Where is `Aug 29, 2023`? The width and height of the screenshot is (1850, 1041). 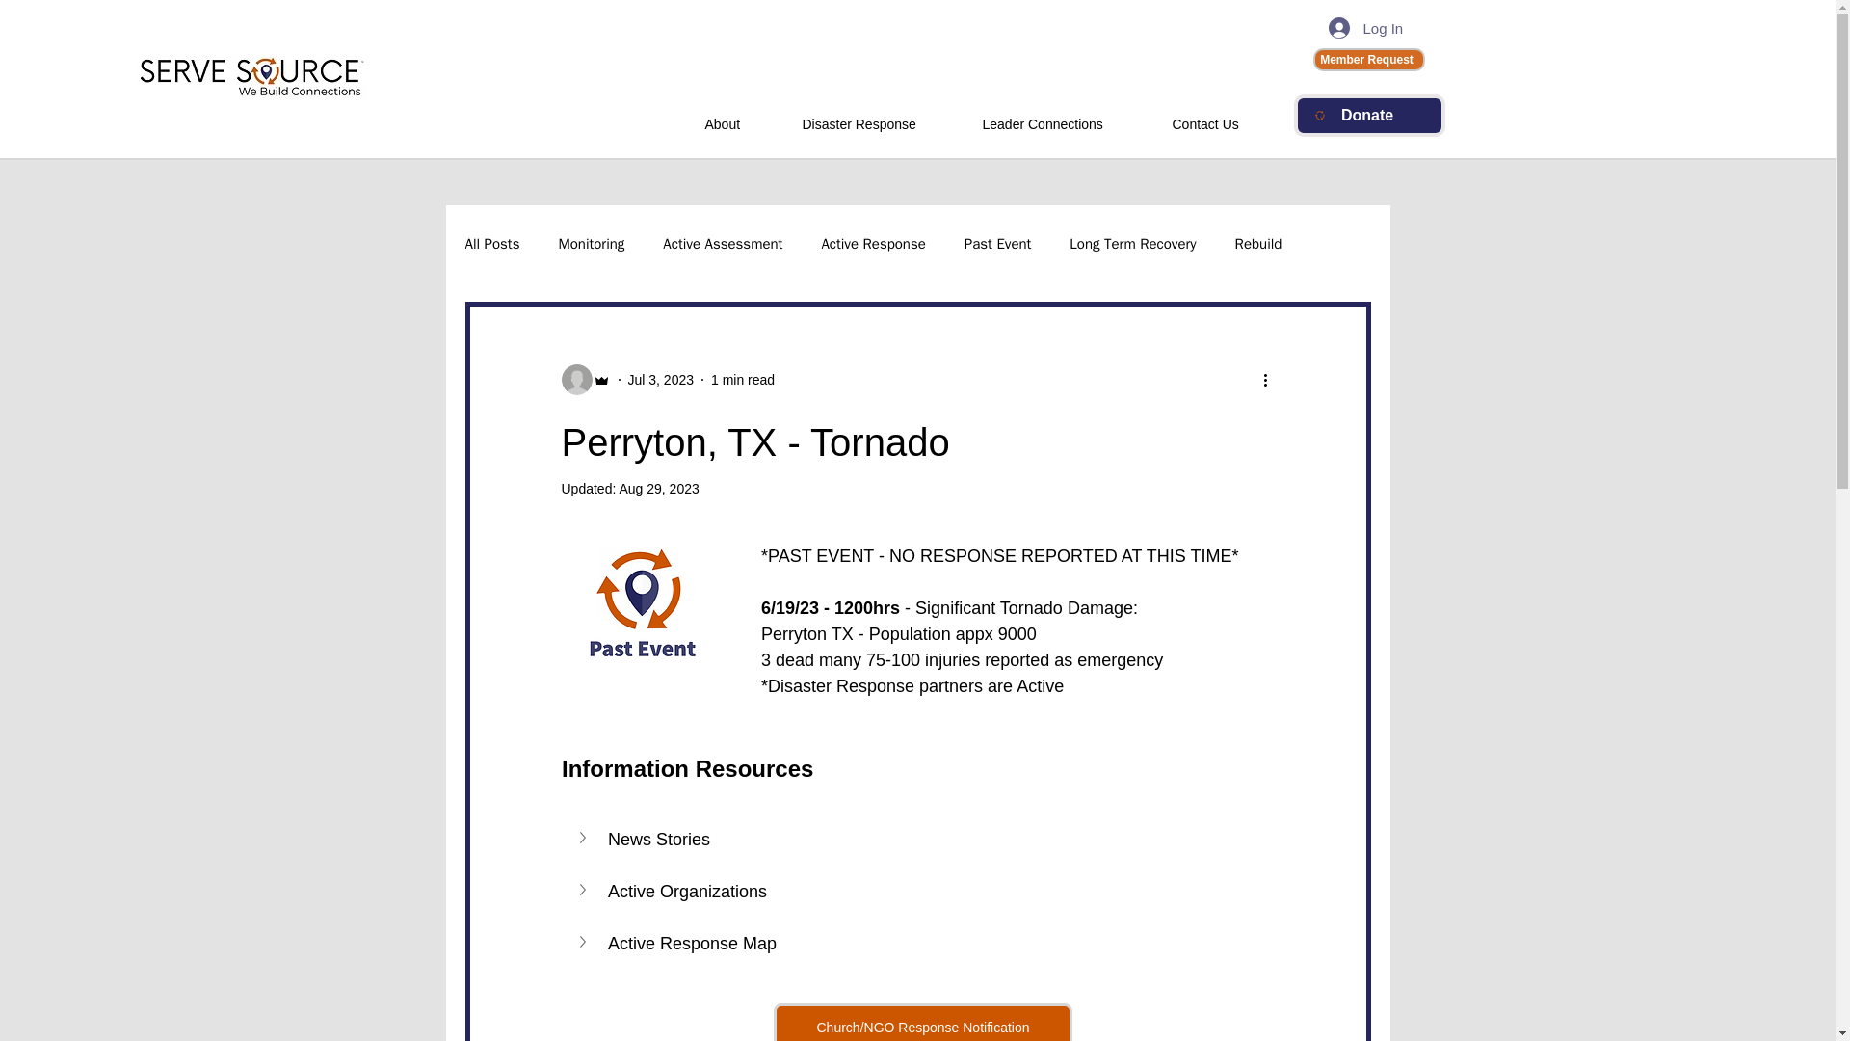
Aug 29, 2023 is located at coordinates (658, 488).